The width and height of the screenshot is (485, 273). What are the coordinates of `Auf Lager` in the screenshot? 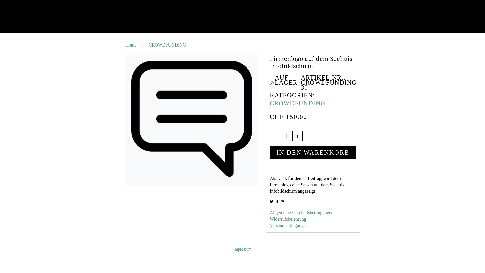 It's located at (272, 83).